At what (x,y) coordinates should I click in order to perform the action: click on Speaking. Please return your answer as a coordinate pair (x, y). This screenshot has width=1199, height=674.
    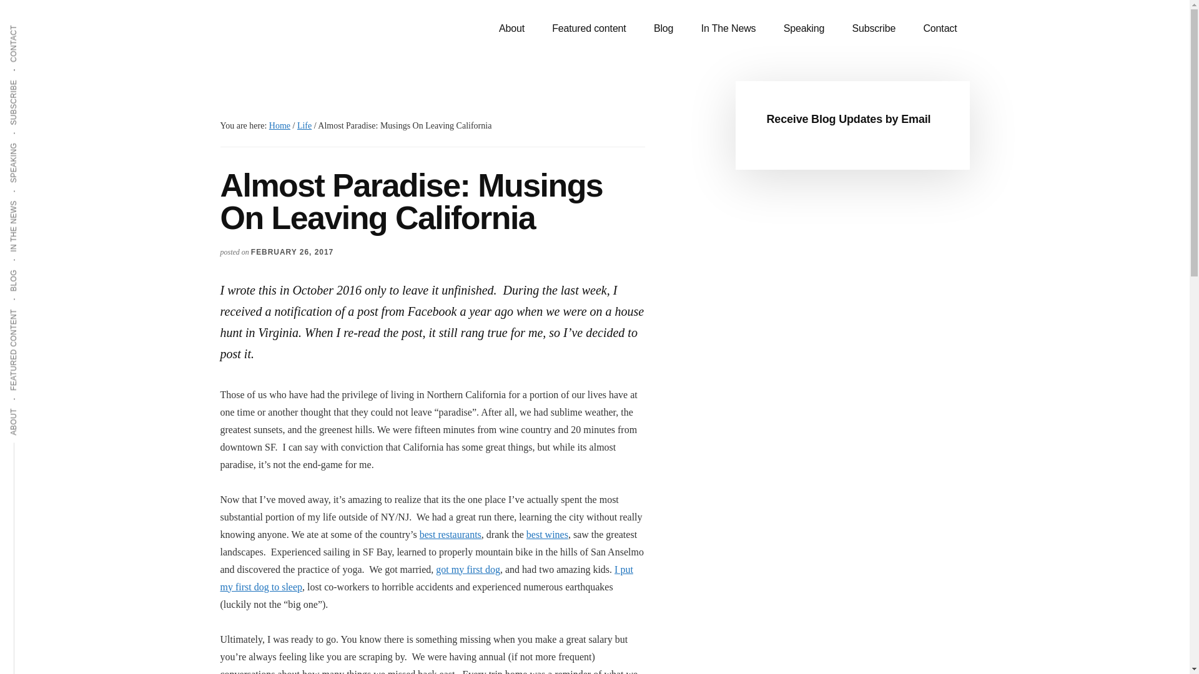
    Looking at the image, I should click on (804, 29).